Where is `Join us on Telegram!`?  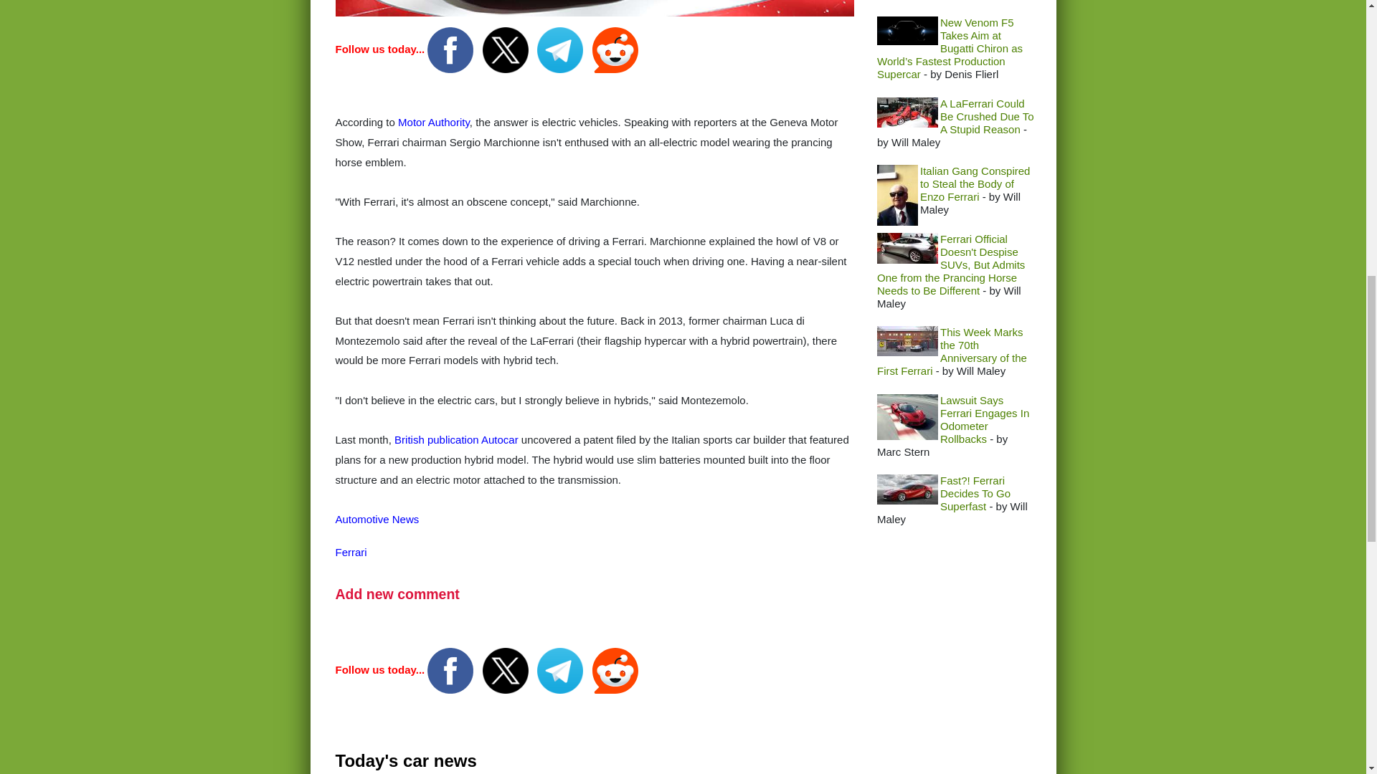
Join us on Telegram! is located at coordinates (561, 49).